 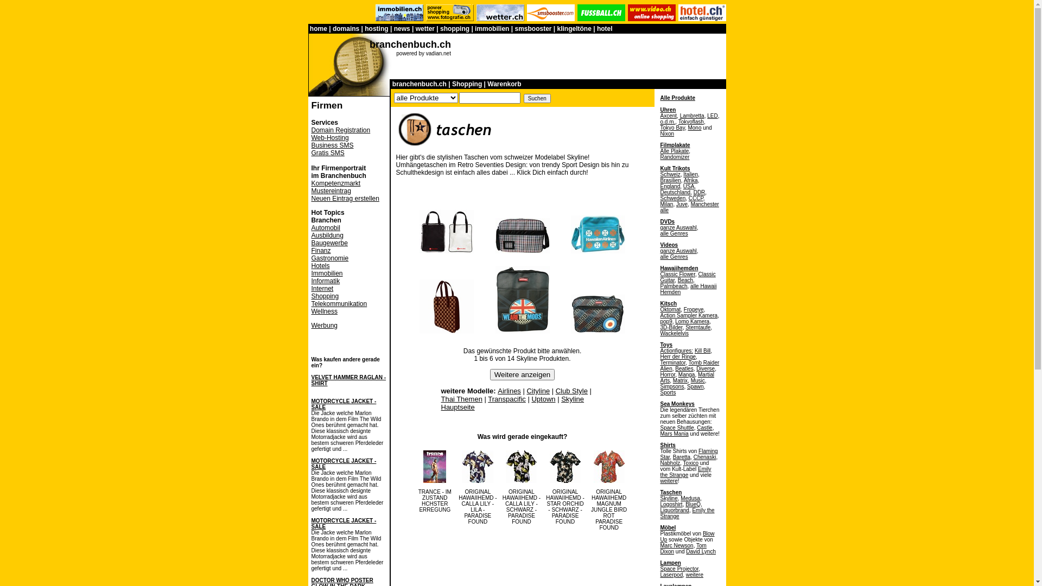 What do you see at coordinates (674, 510) in the screenshot?
I see `Liquorbrand` at bounding box center [674, 510].